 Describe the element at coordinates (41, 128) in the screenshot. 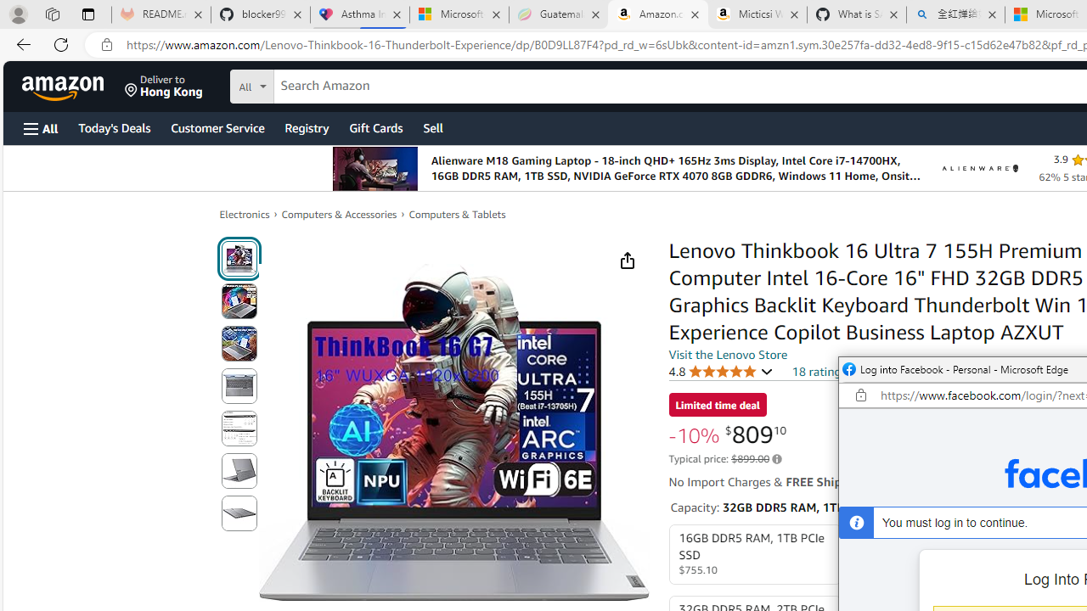

I see `Open Menu` at that location.